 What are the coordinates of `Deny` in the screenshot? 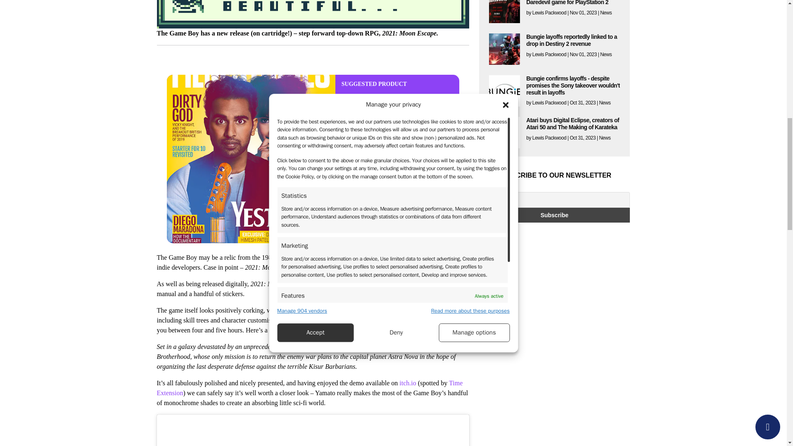 It's located at (396, 161).